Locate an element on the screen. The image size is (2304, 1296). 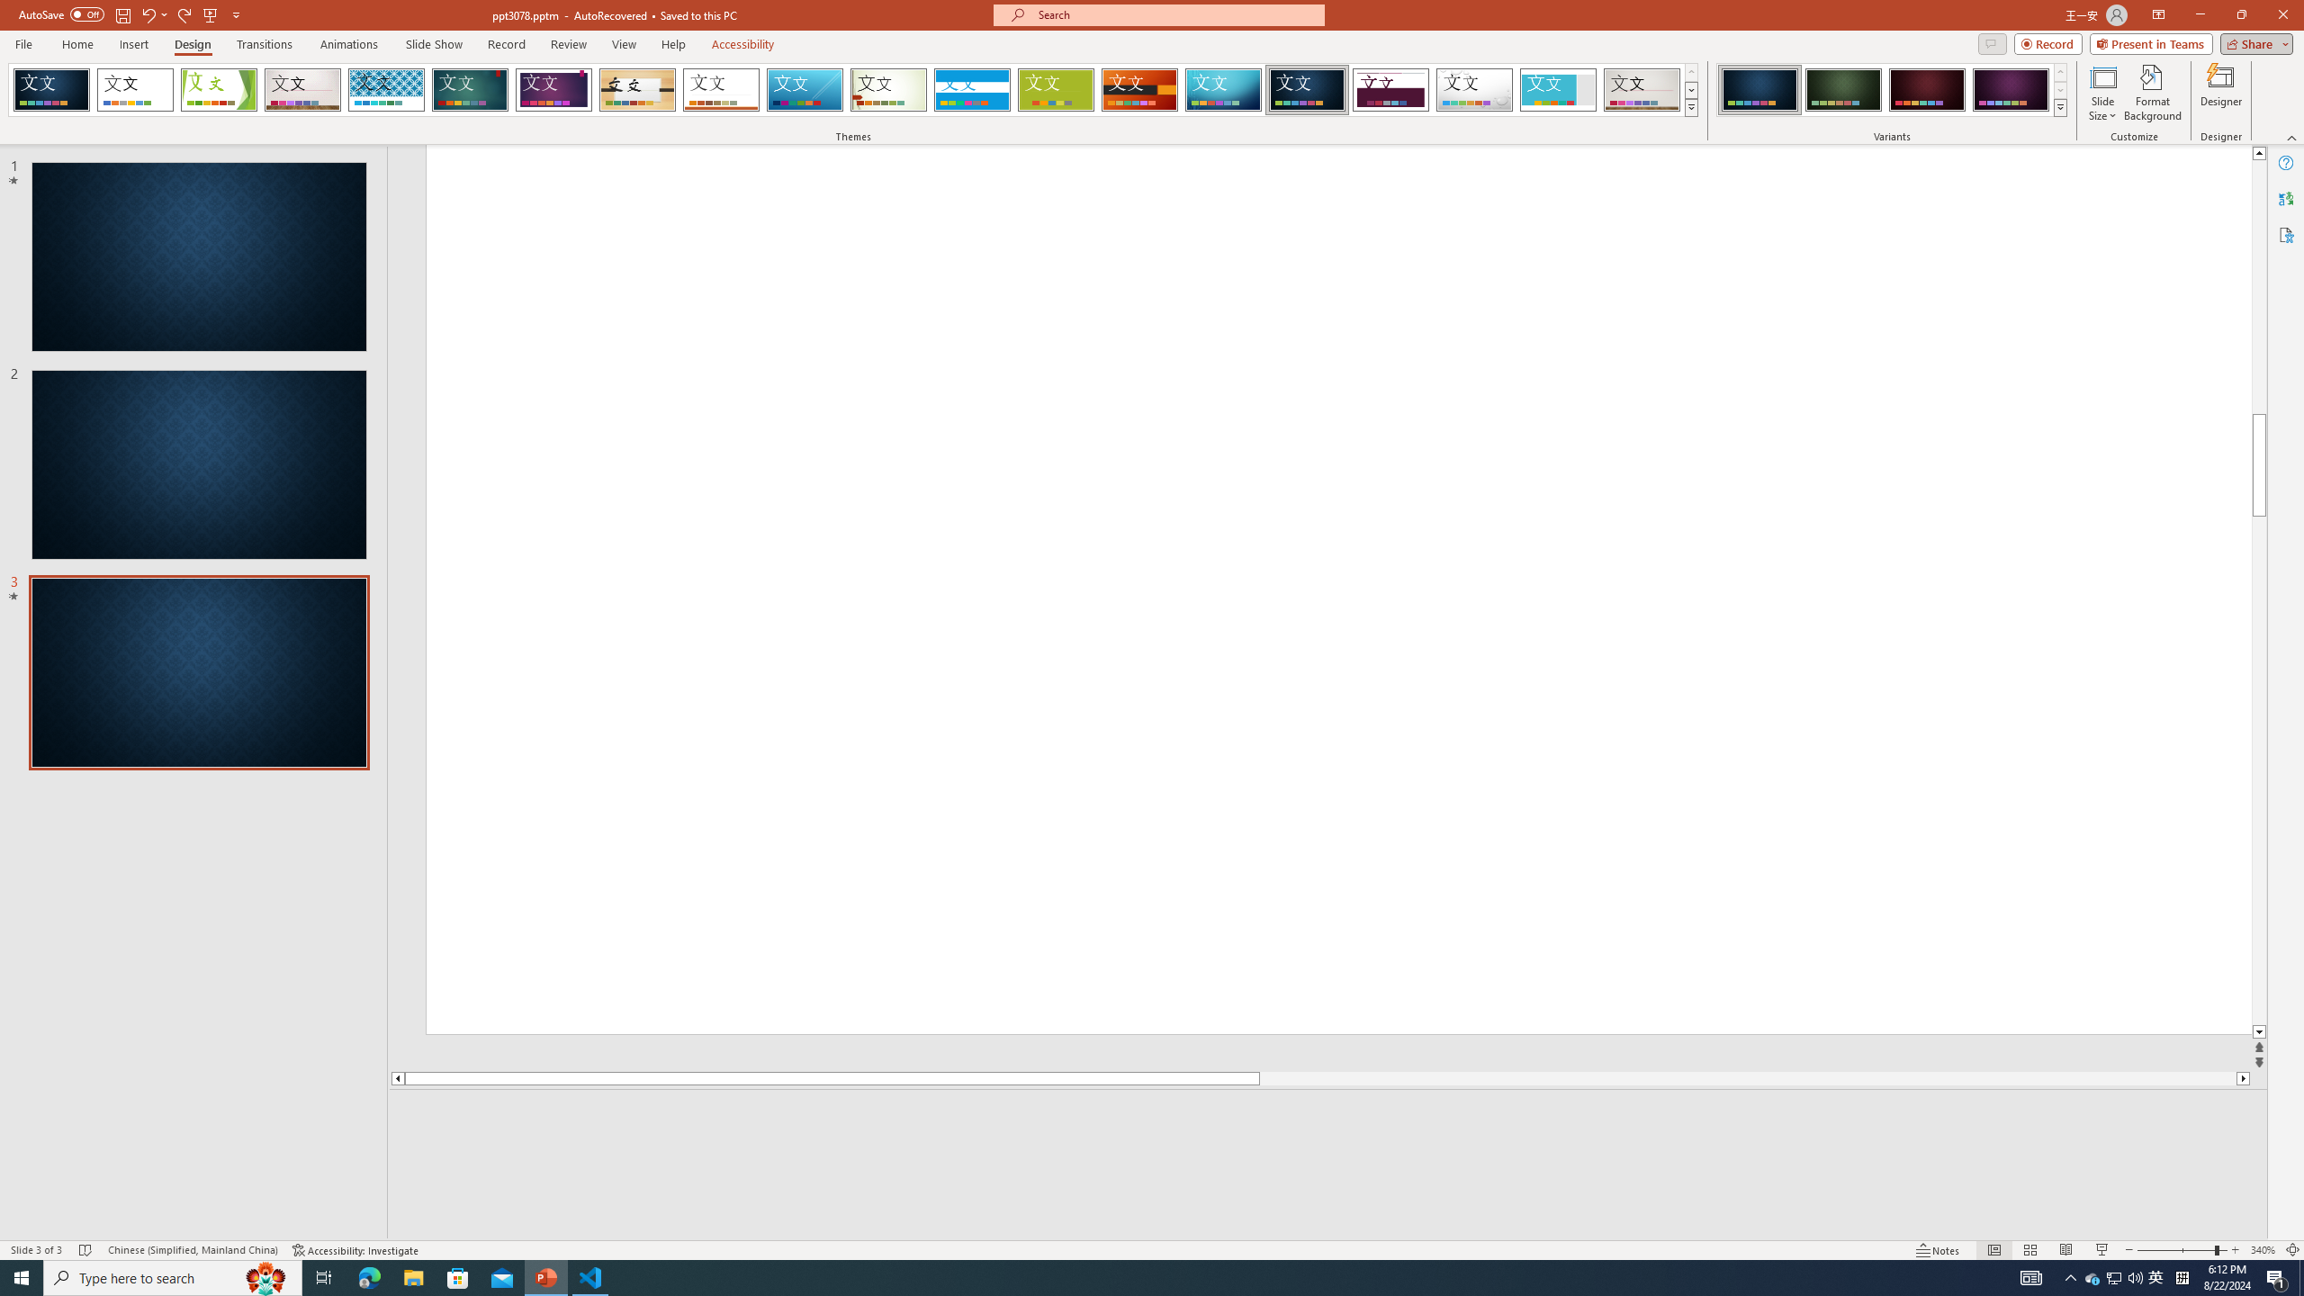
Slice is located at coordinates (805, 90).